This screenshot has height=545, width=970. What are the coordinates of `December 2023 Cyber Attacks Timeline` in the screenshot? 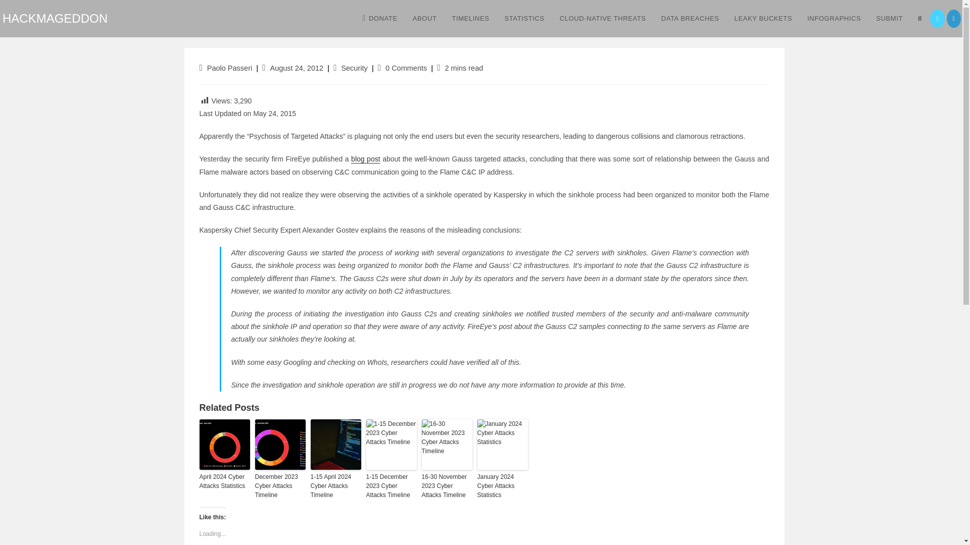 It's located at (280, 486).